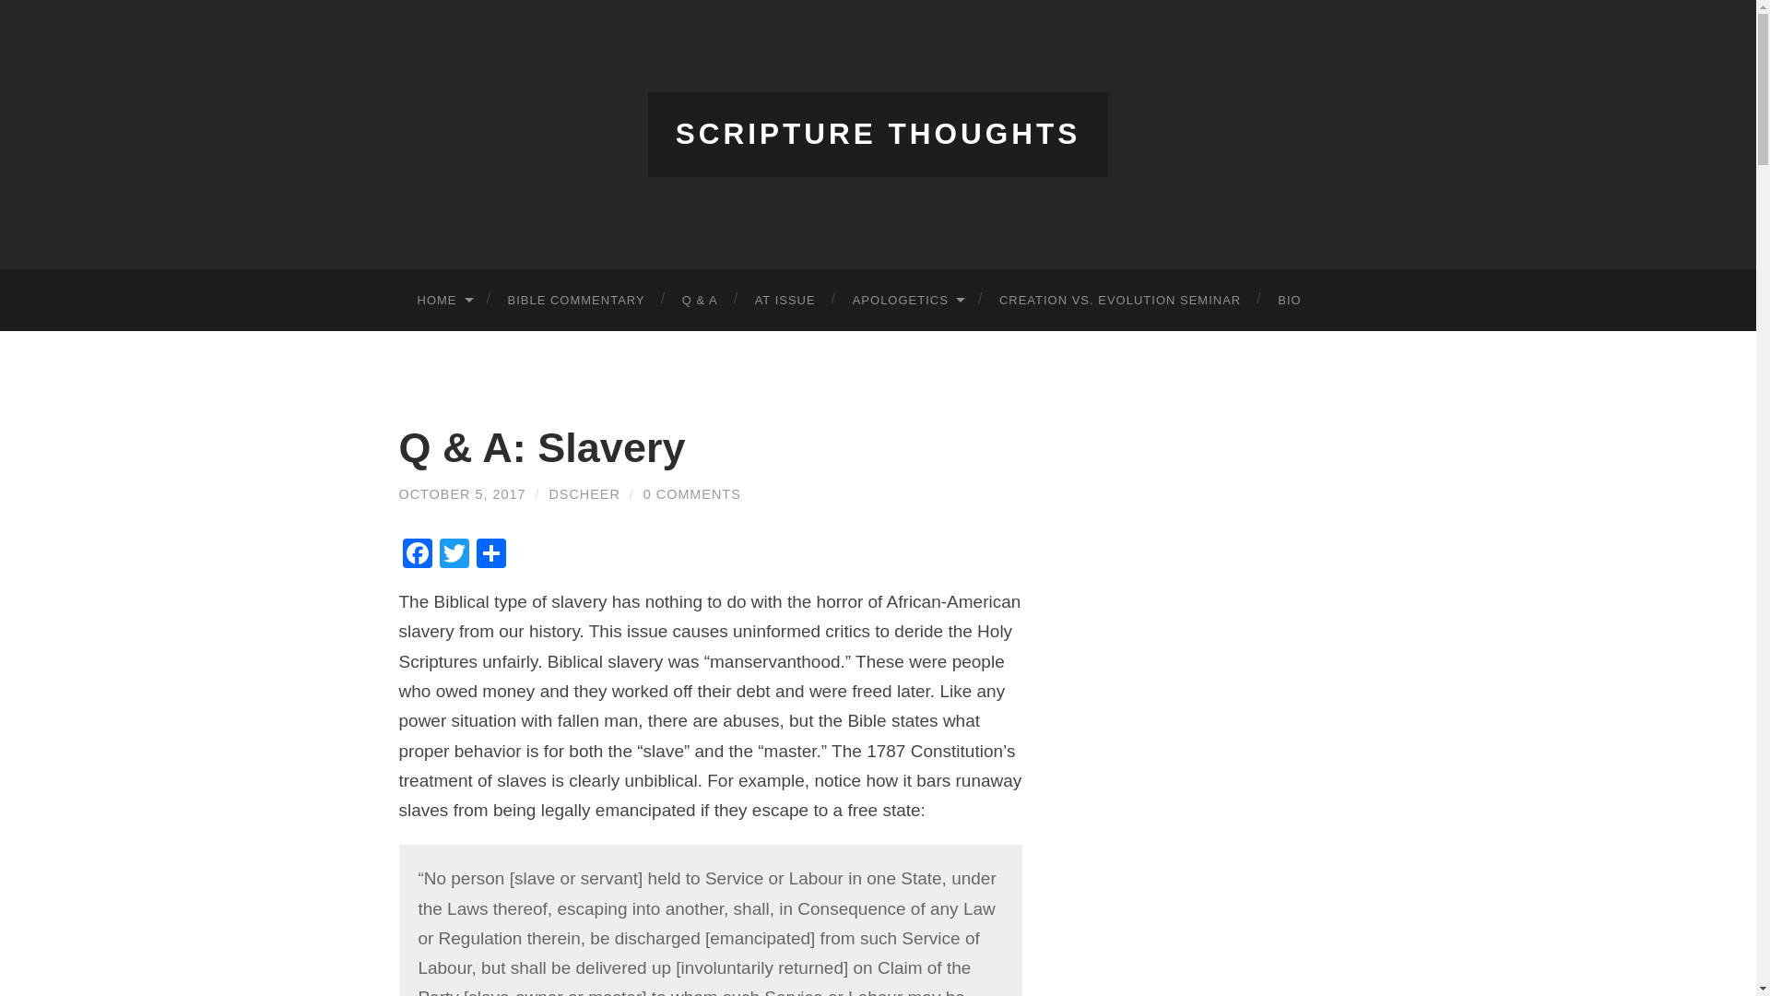  What do you see at coordinates (442, 299) in the screenshot?
I see `HOME` at bounding box center [442, 299].